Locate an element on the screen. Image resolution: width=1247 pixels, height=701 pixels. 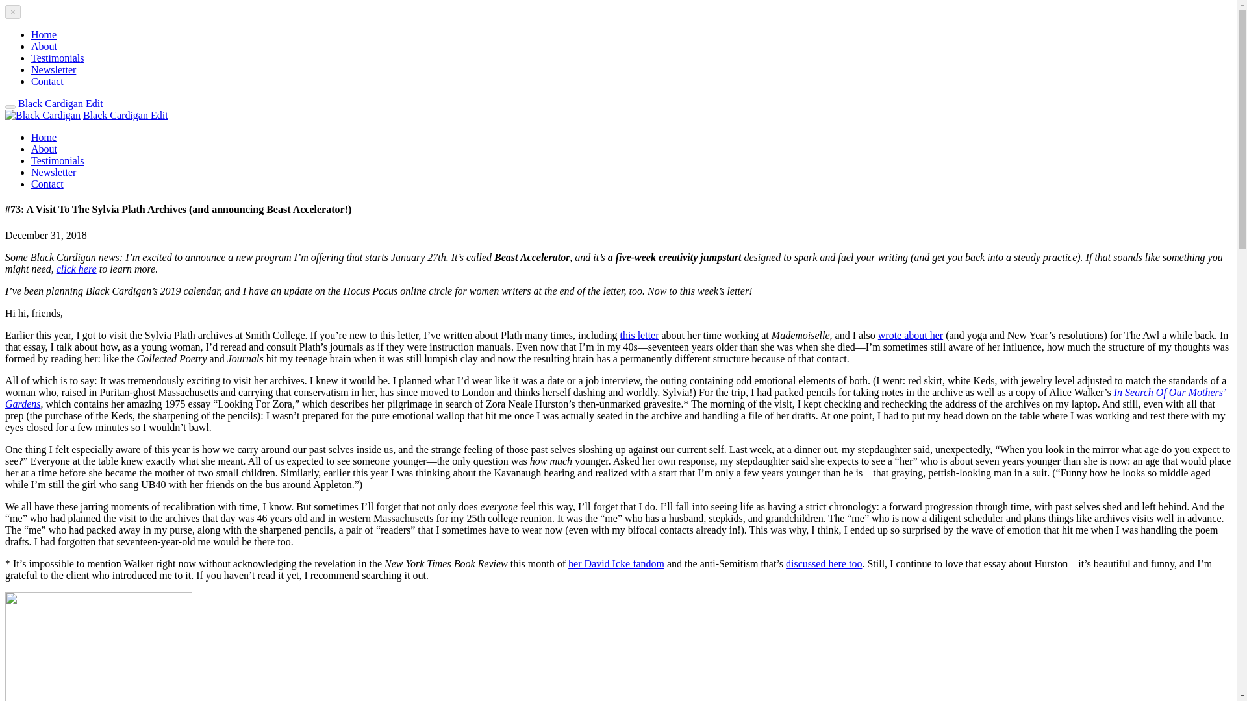
Home is located at coordinates (44, 138).